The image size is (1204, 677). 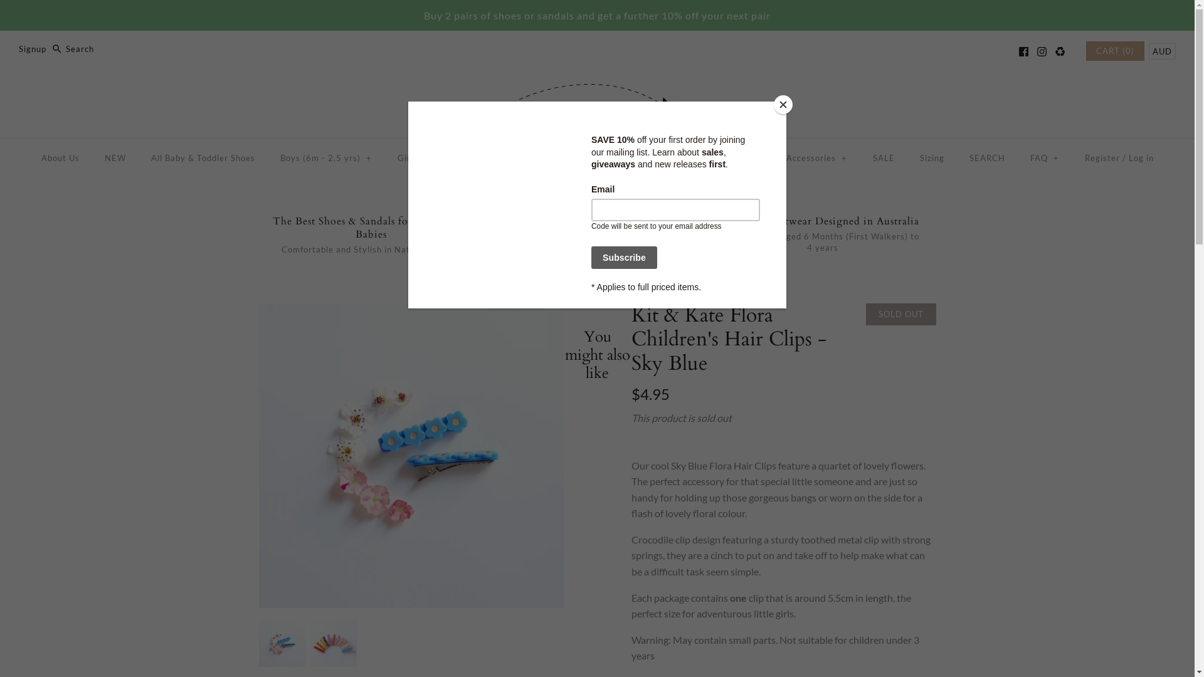 I want to click on All Baby & Toddler Shoes, so click(x=203, y=158).